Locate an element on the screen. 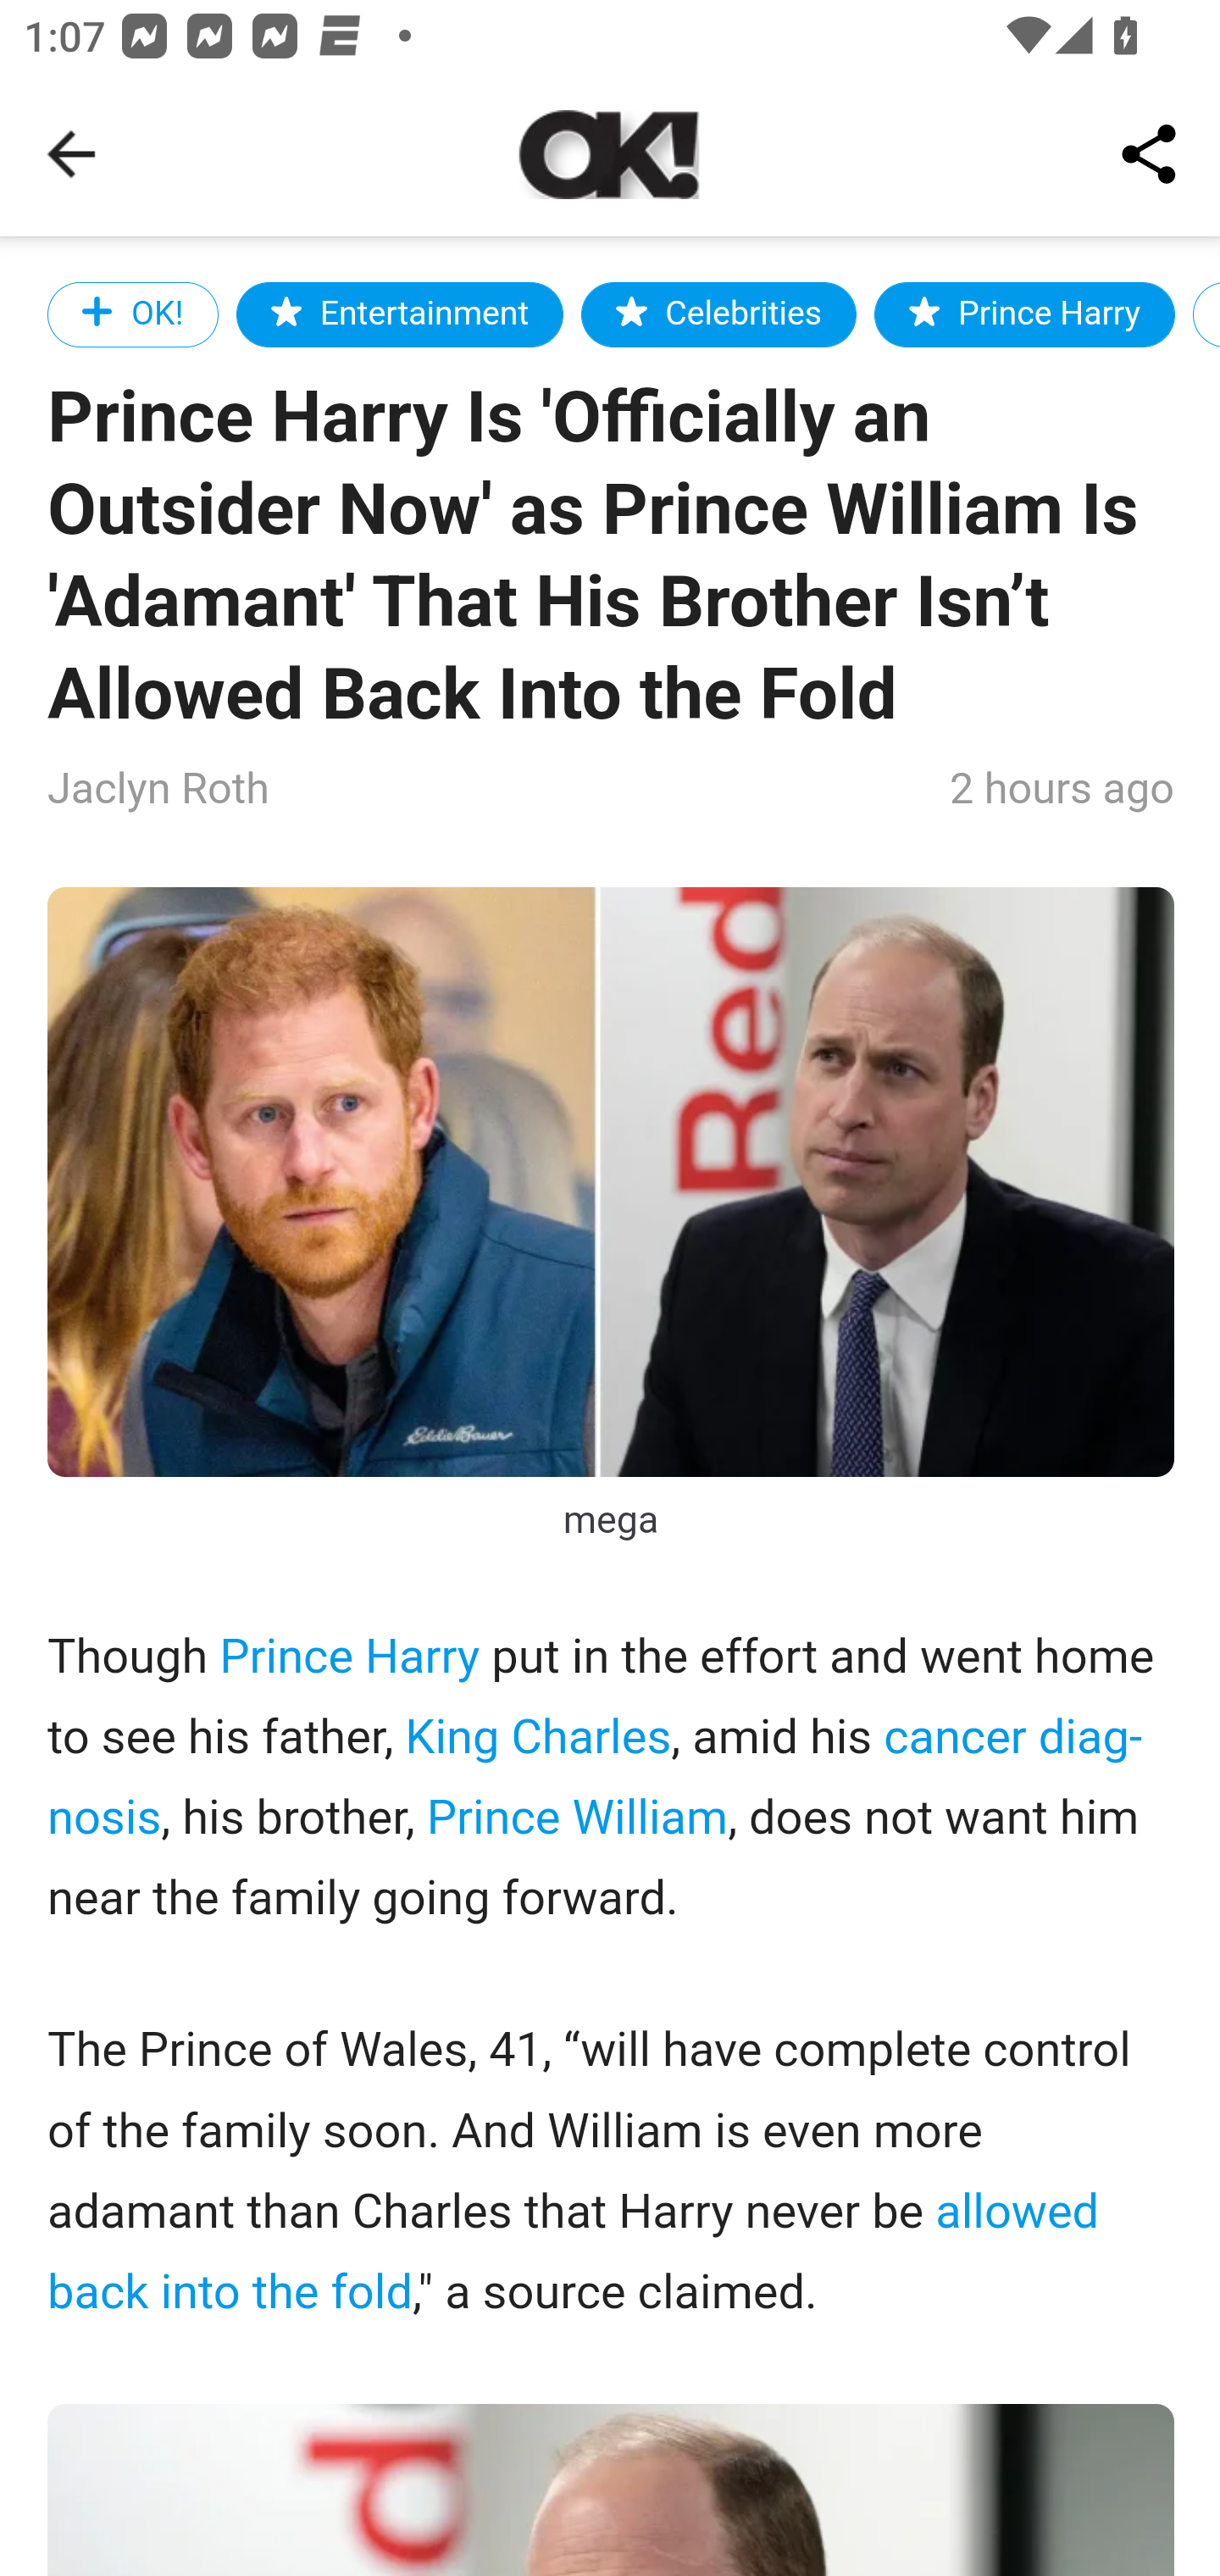 The image size is (1220, 2576). allowed back into the fold is located at coordinates (573, 2252).